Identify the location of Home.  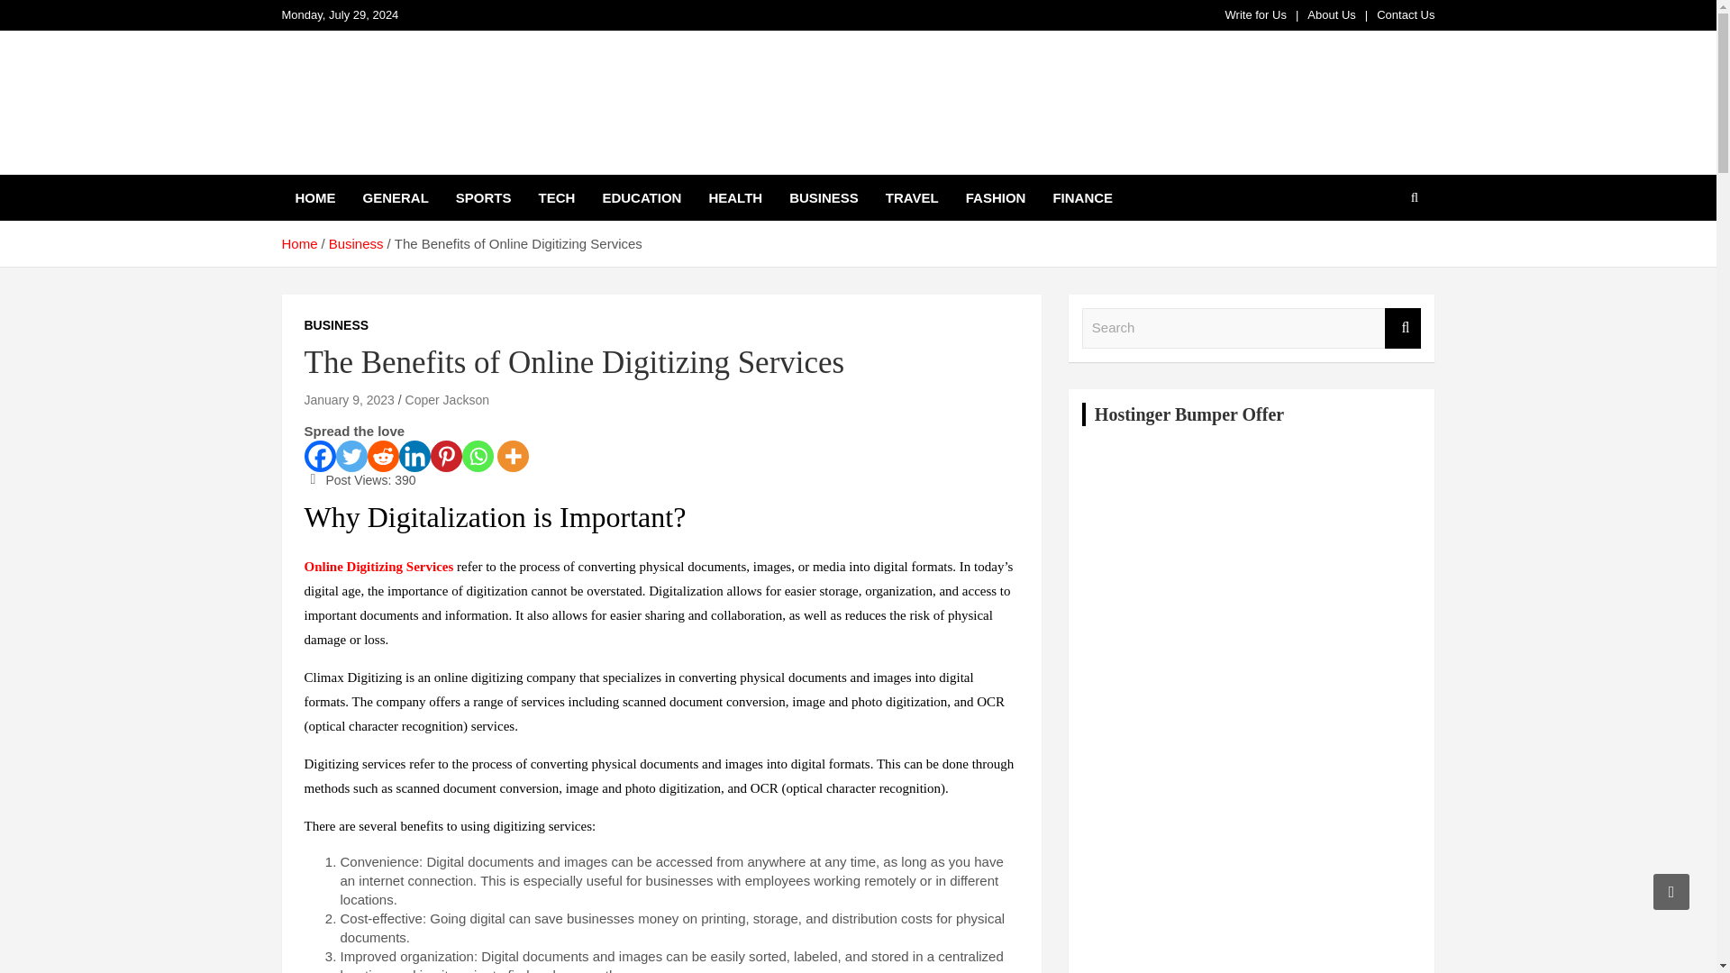
(298, 243).